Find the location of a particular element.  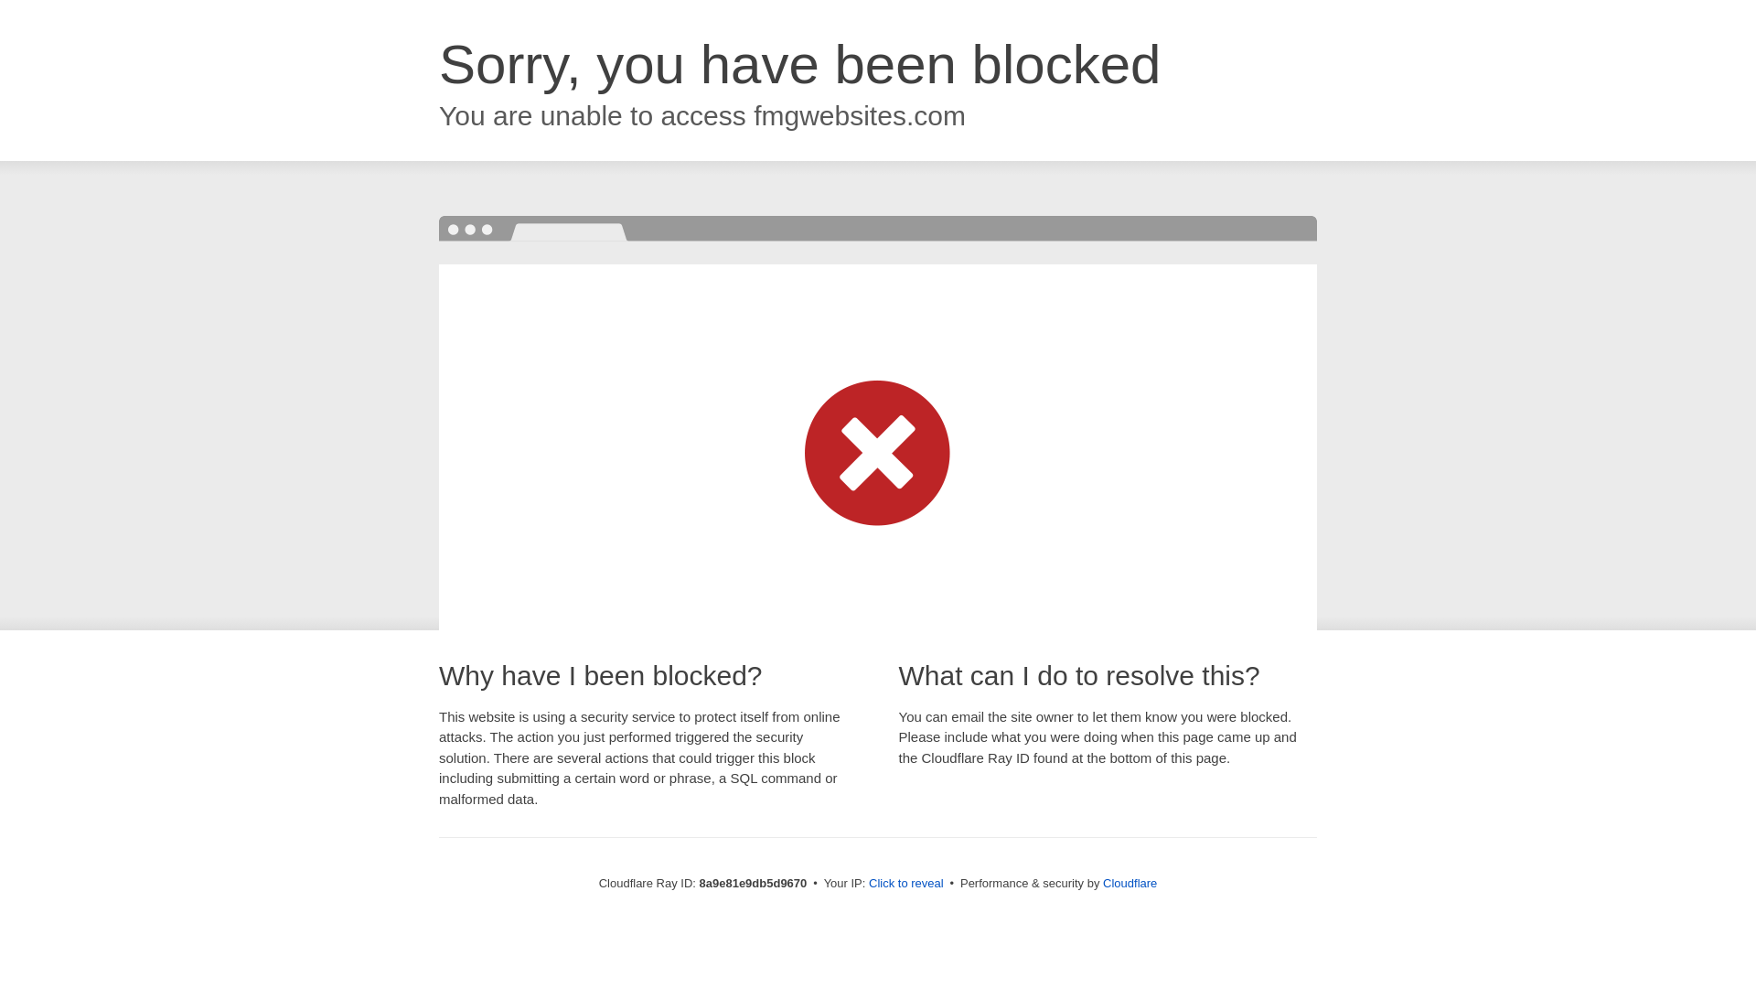

Click to reveal is located at coordinates (906, 884).